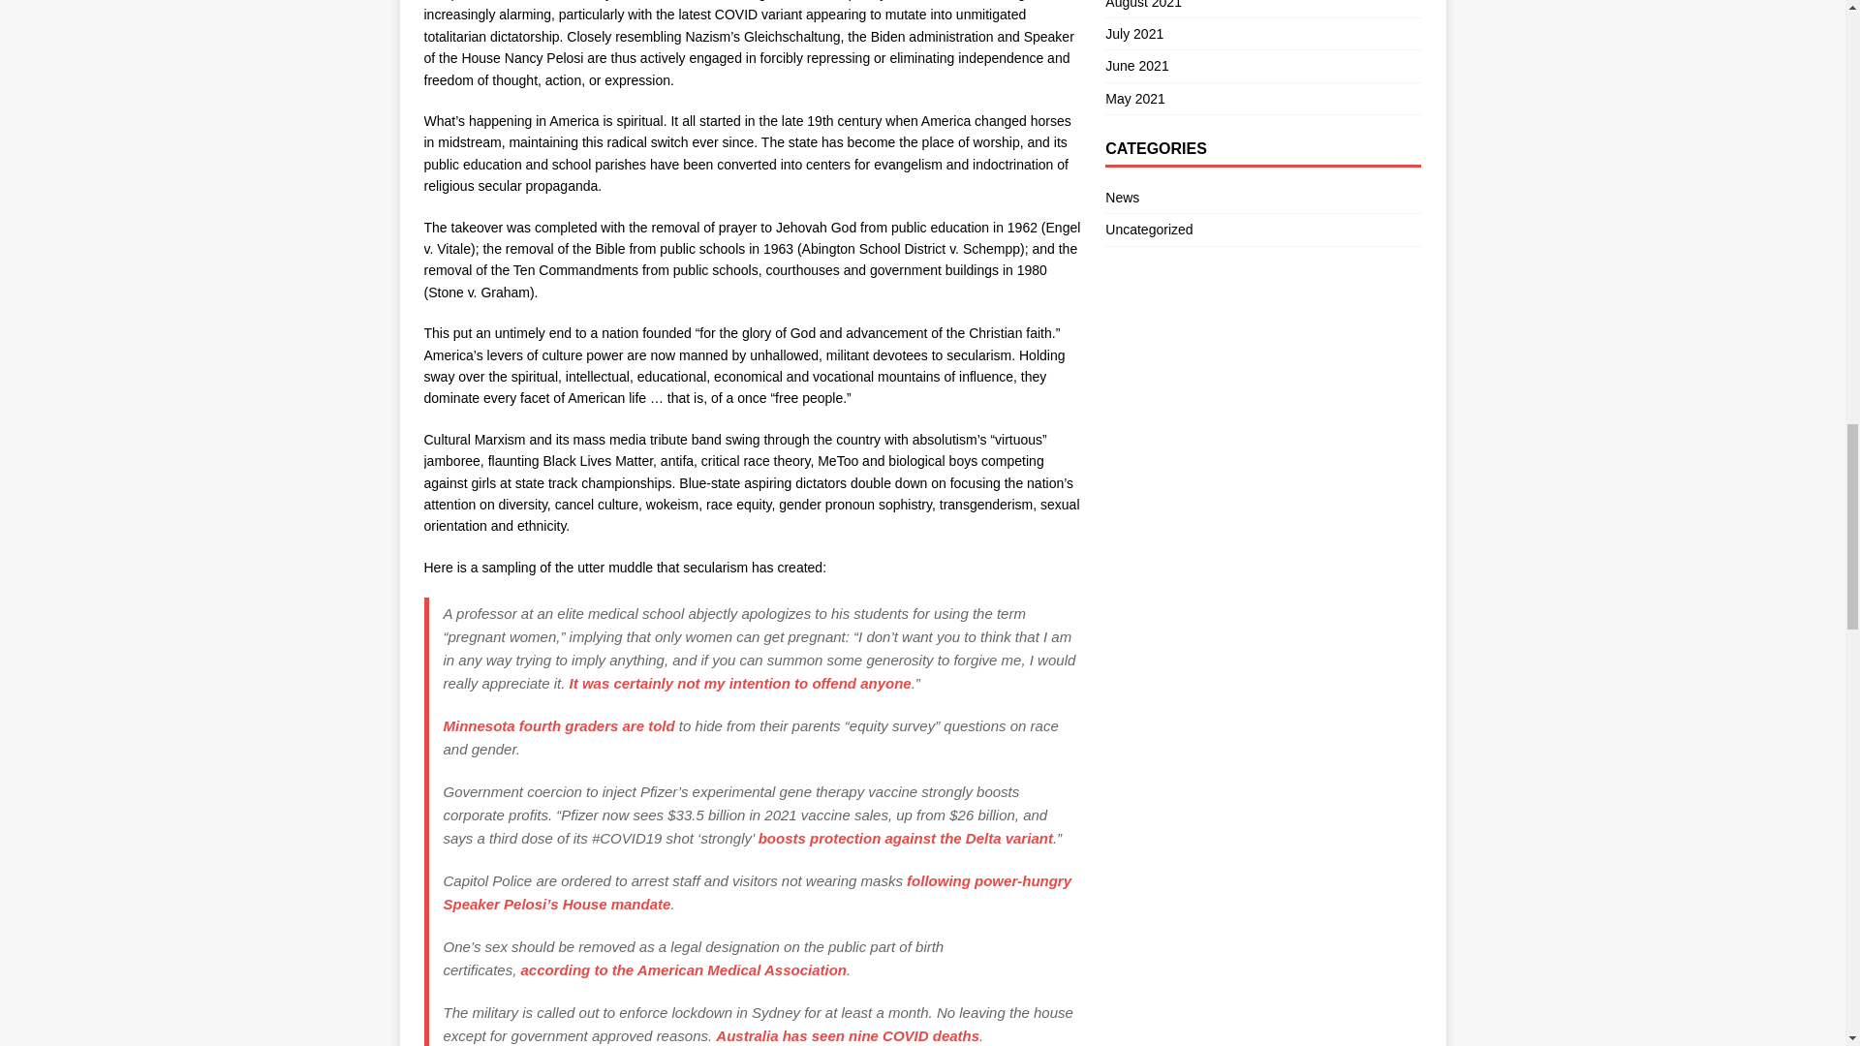  What do you see at coordinates (559, 725) in the screenshot?
I see `Minnesota fourth graders are told` at bounding box center [559, 725].